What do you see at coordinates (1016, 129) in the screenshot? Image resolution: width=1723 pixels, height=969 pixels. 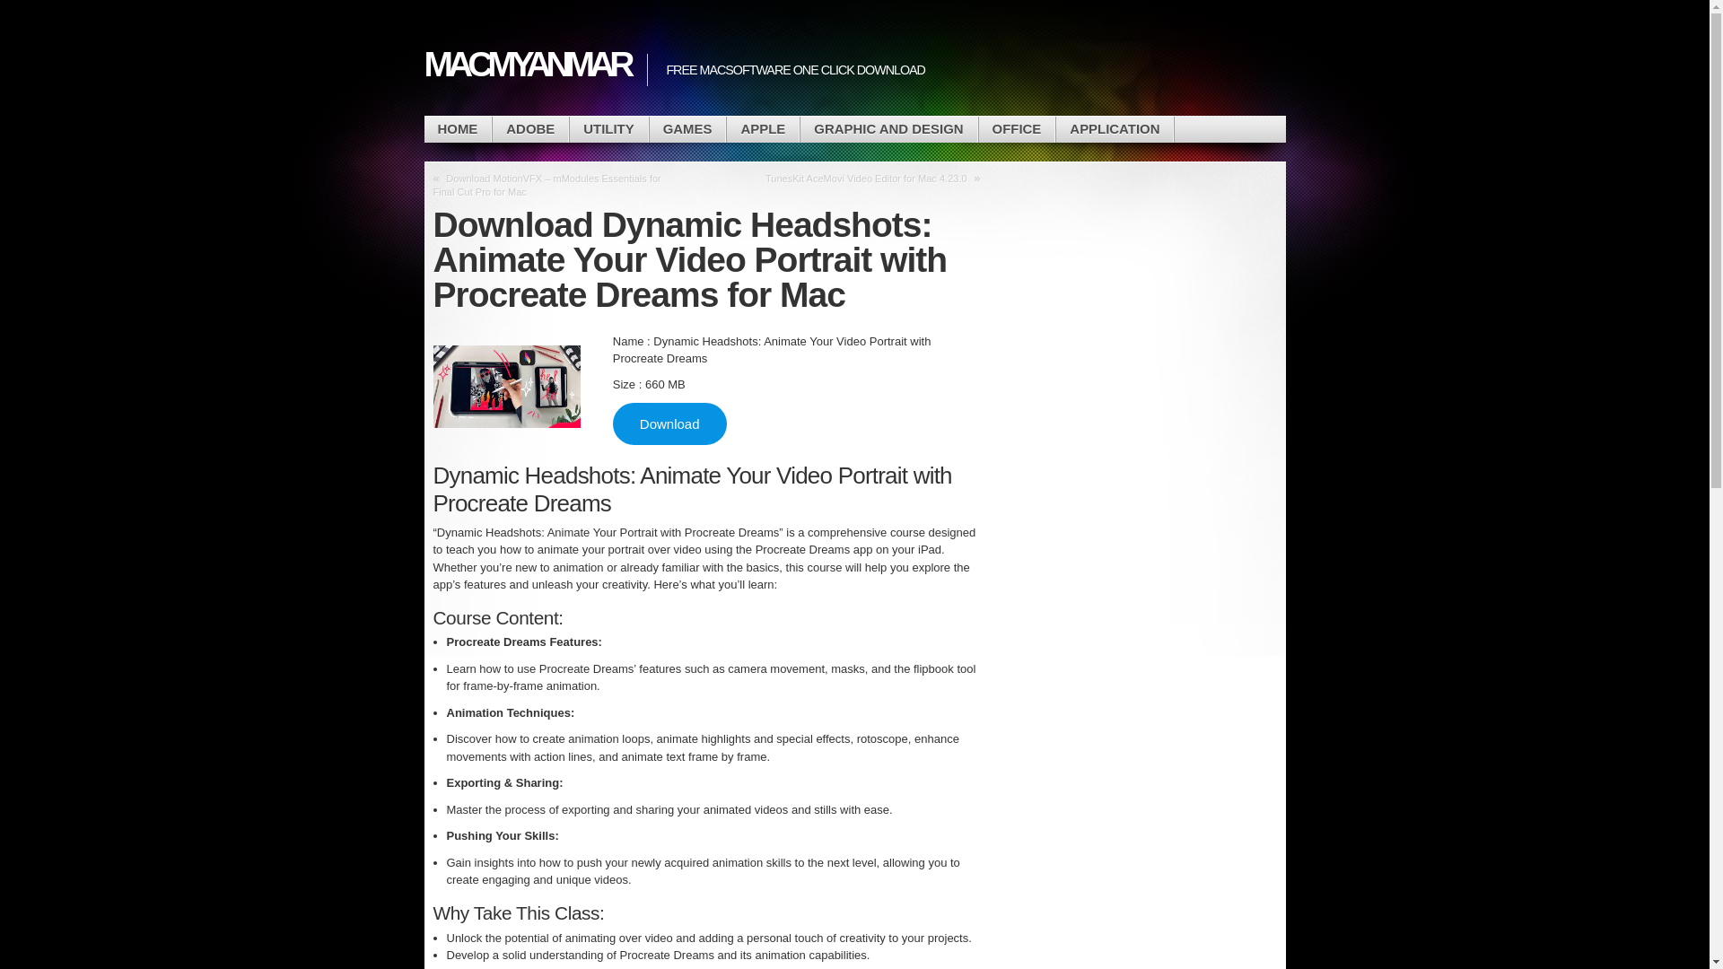 I see `OFFICE` at bounding box center [1016, 129].